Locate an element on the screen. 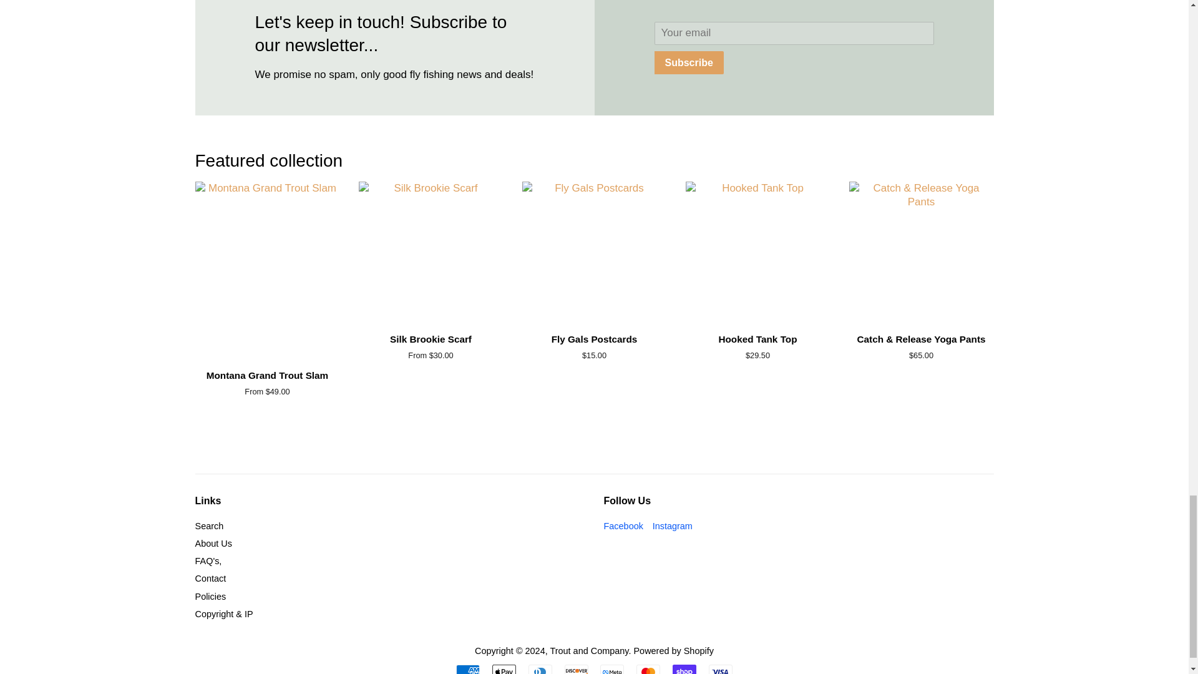 The image size is (1198, 674). American Express is located at coordinates (468, 669).